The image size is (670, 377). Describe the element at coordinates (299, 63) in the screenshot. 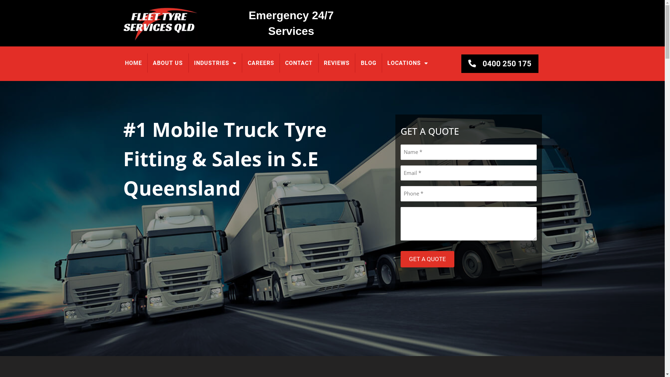

I see `CONTACT` at that location.